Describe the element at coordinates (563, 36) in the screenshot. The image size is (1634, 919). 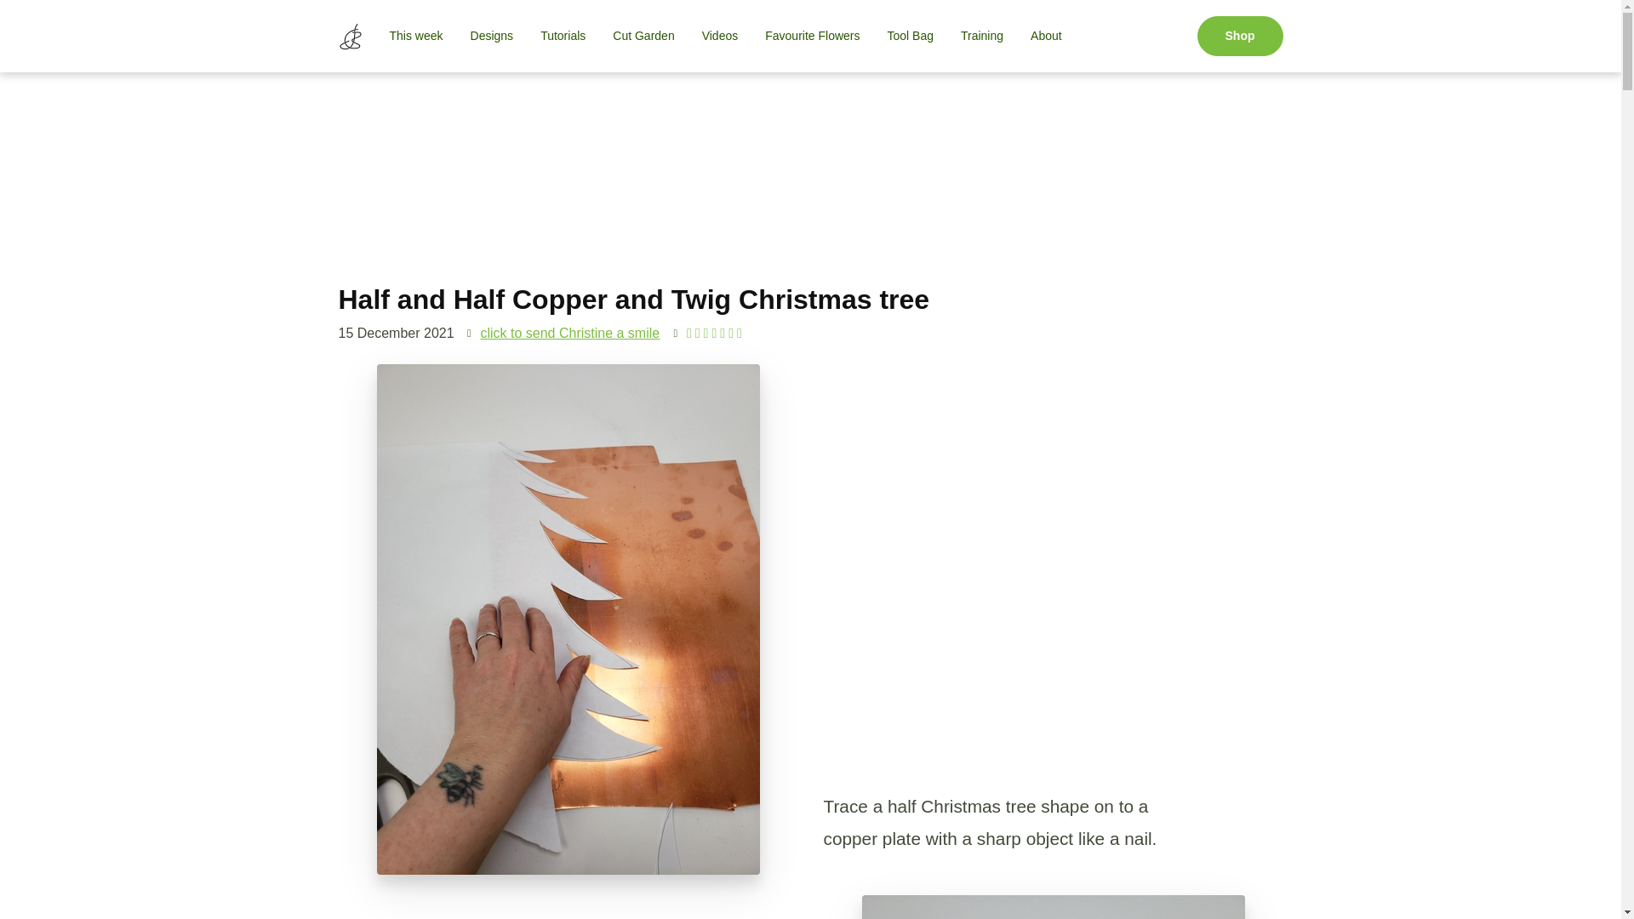
I see `Tutorials` at that location.